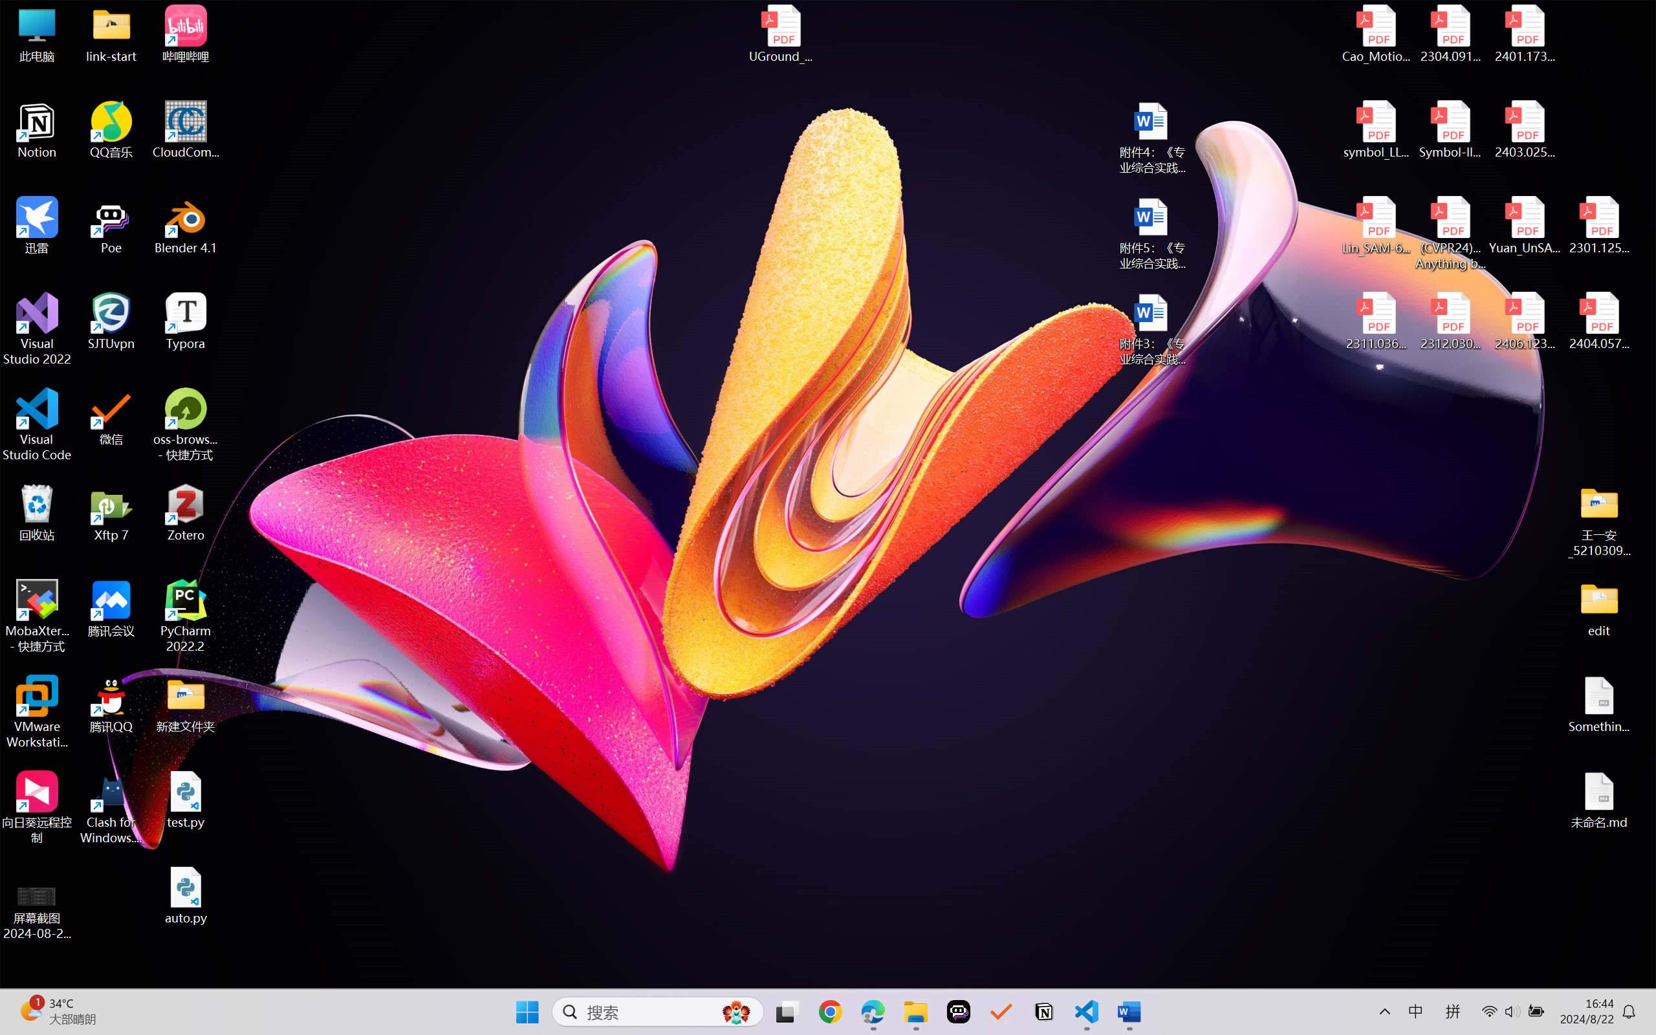  What do you see at coordinates (38, 712) in the screenshot?
I see `VMware Workstation Pro` at bounding box center [38, 712].